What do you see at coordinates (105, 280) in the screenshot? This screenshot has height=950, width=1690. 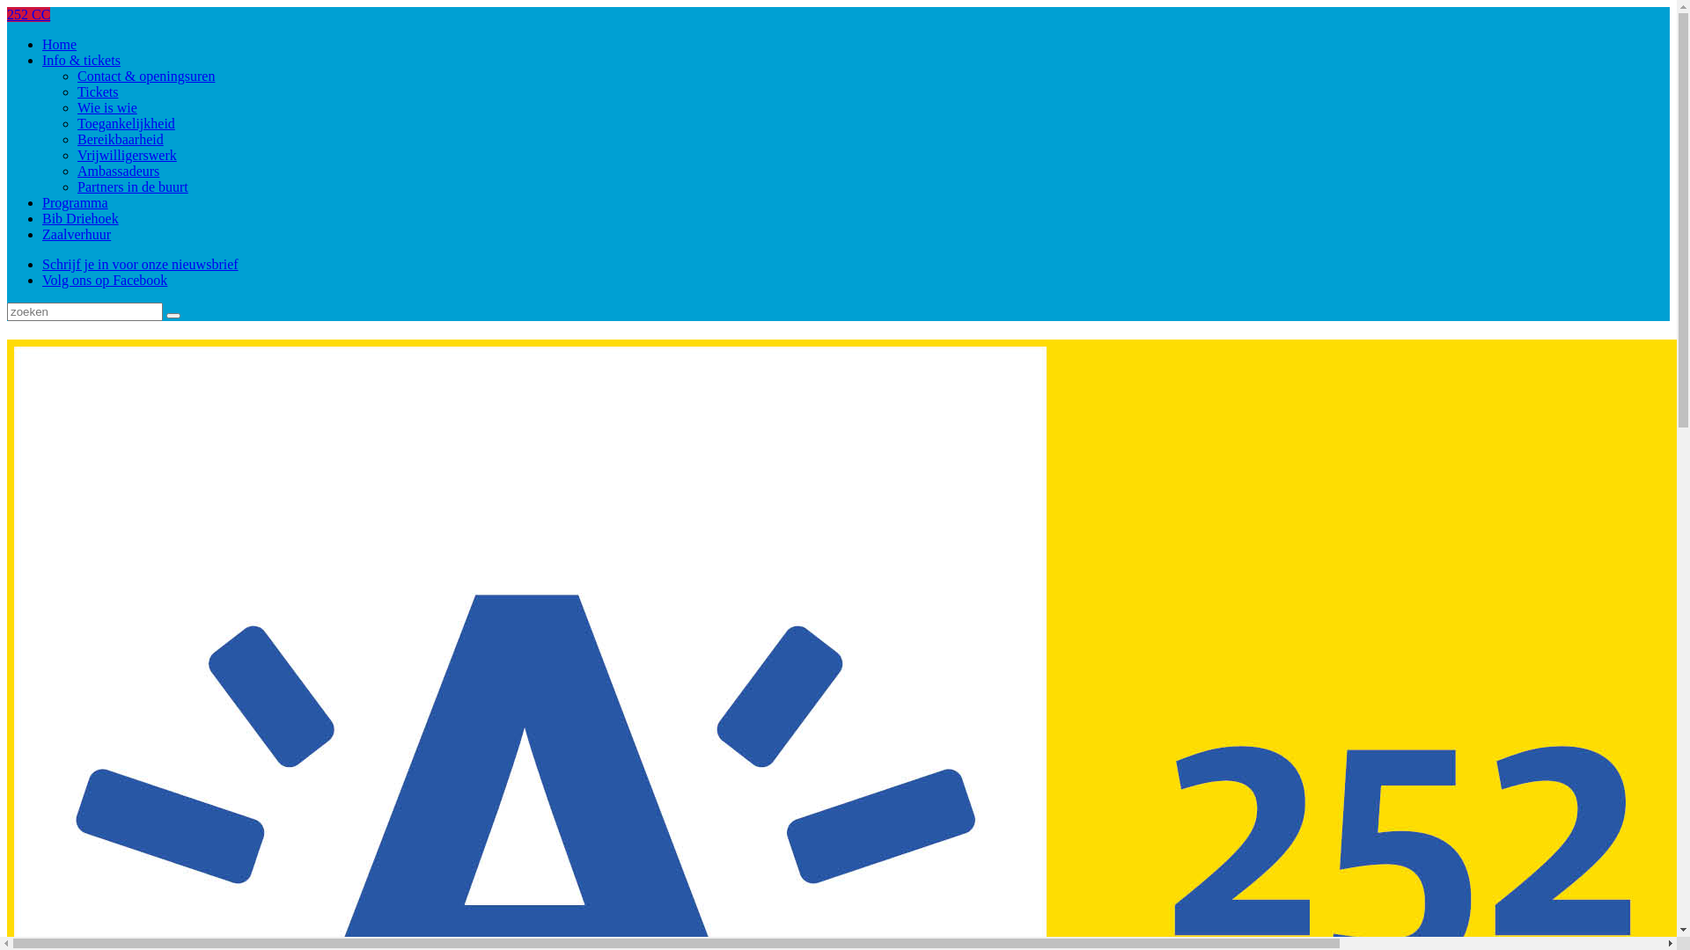 I see `Volg ons op Facebook` at bounding box center [105, 280].